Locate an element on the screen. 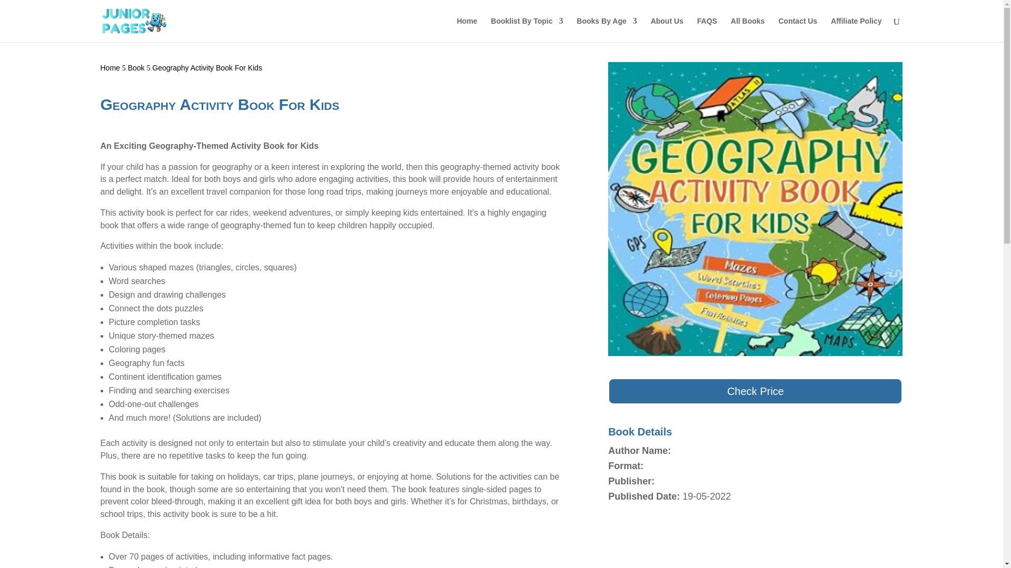  Home is located at coordinates (110, 67).